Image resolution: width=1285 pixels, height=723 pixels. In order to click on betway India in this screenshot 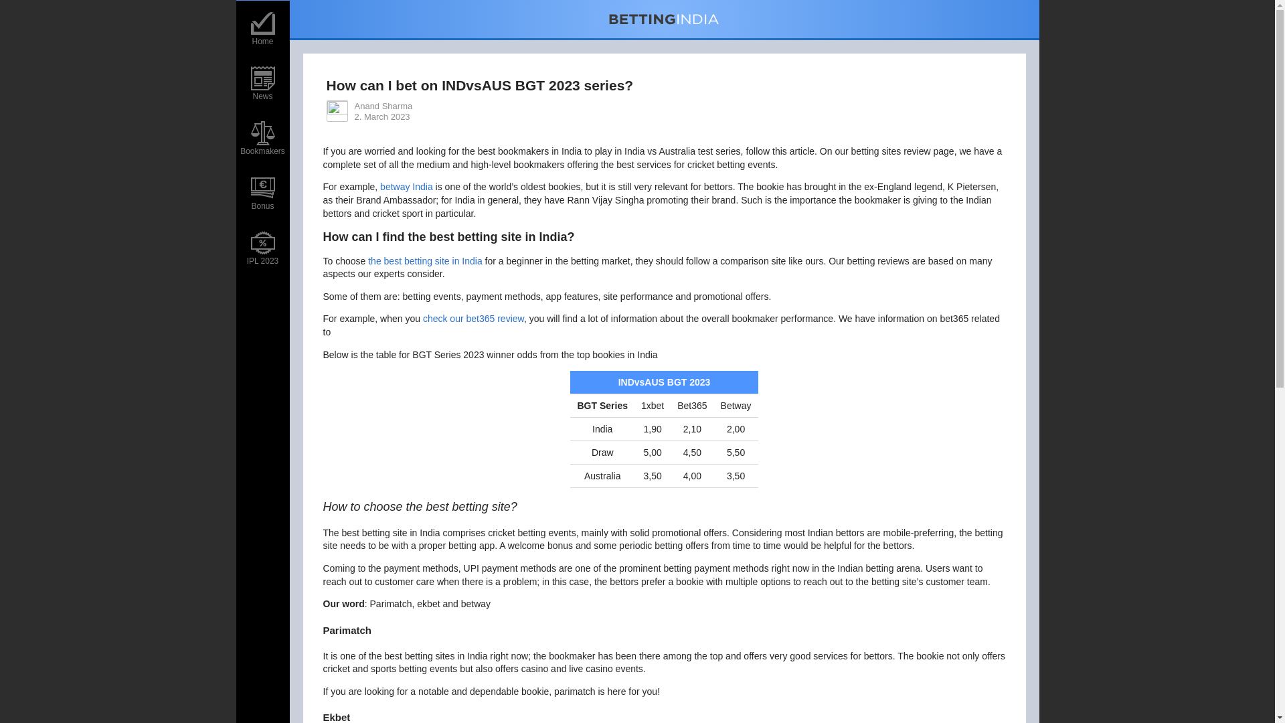, I will do `click(407, 187)`.